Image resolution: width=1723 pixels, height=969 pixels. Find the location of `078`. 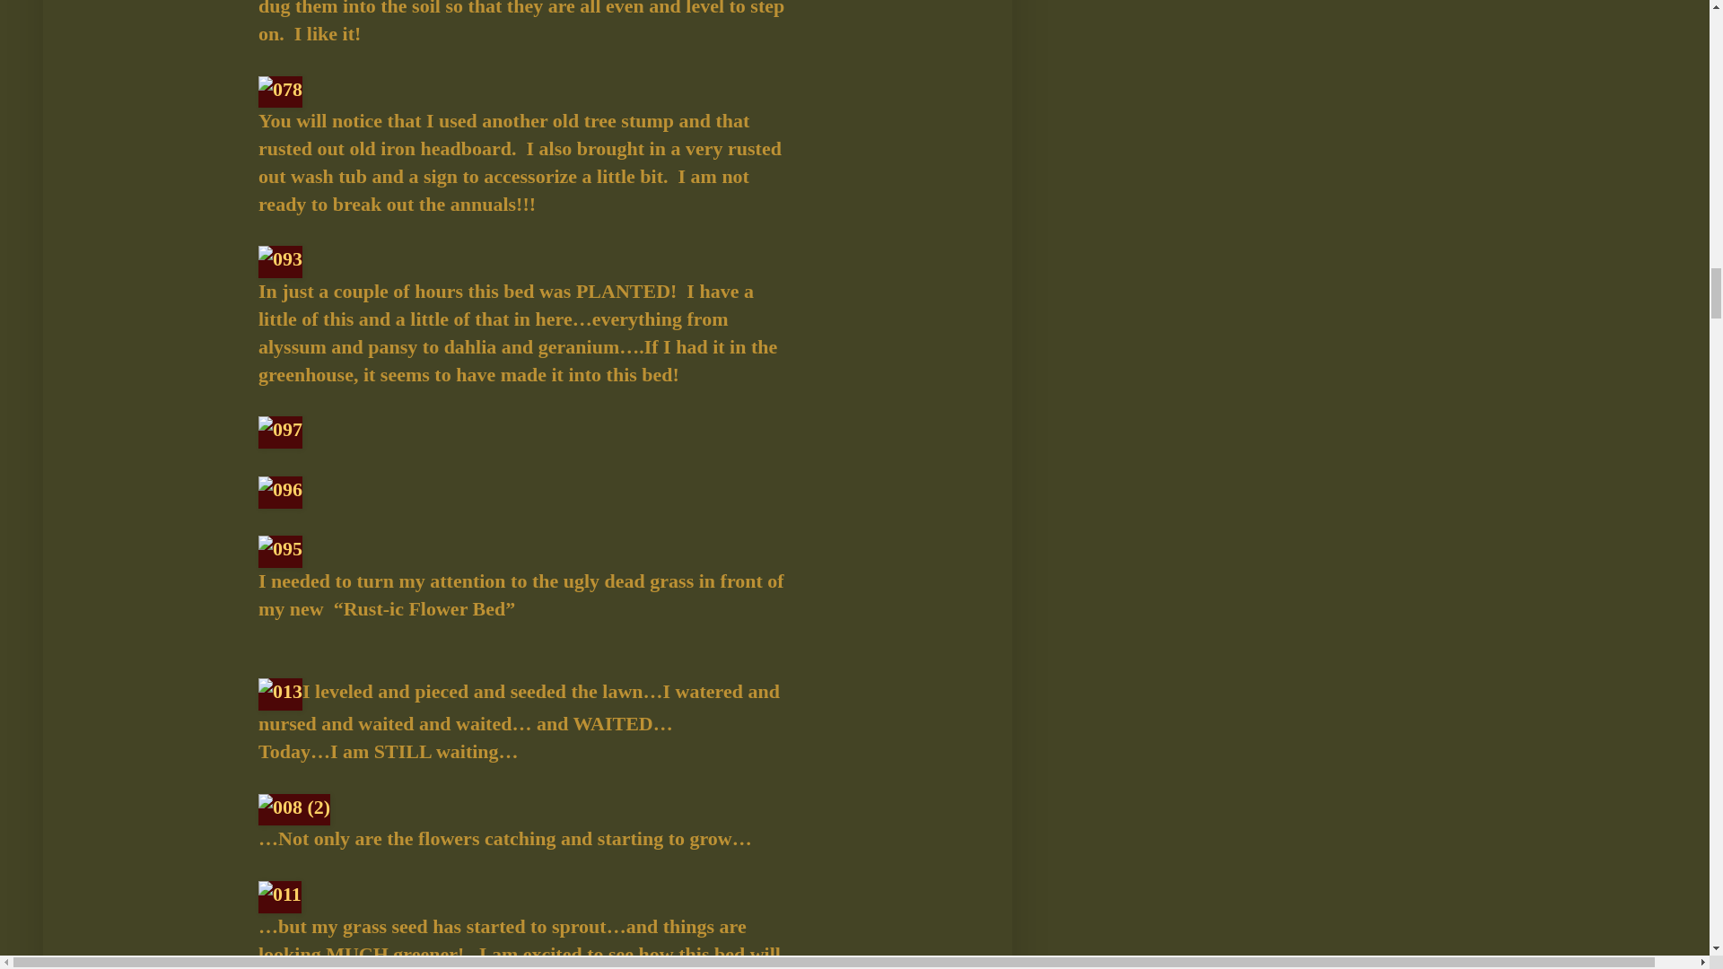

078 is located at coordinates (280, 92).